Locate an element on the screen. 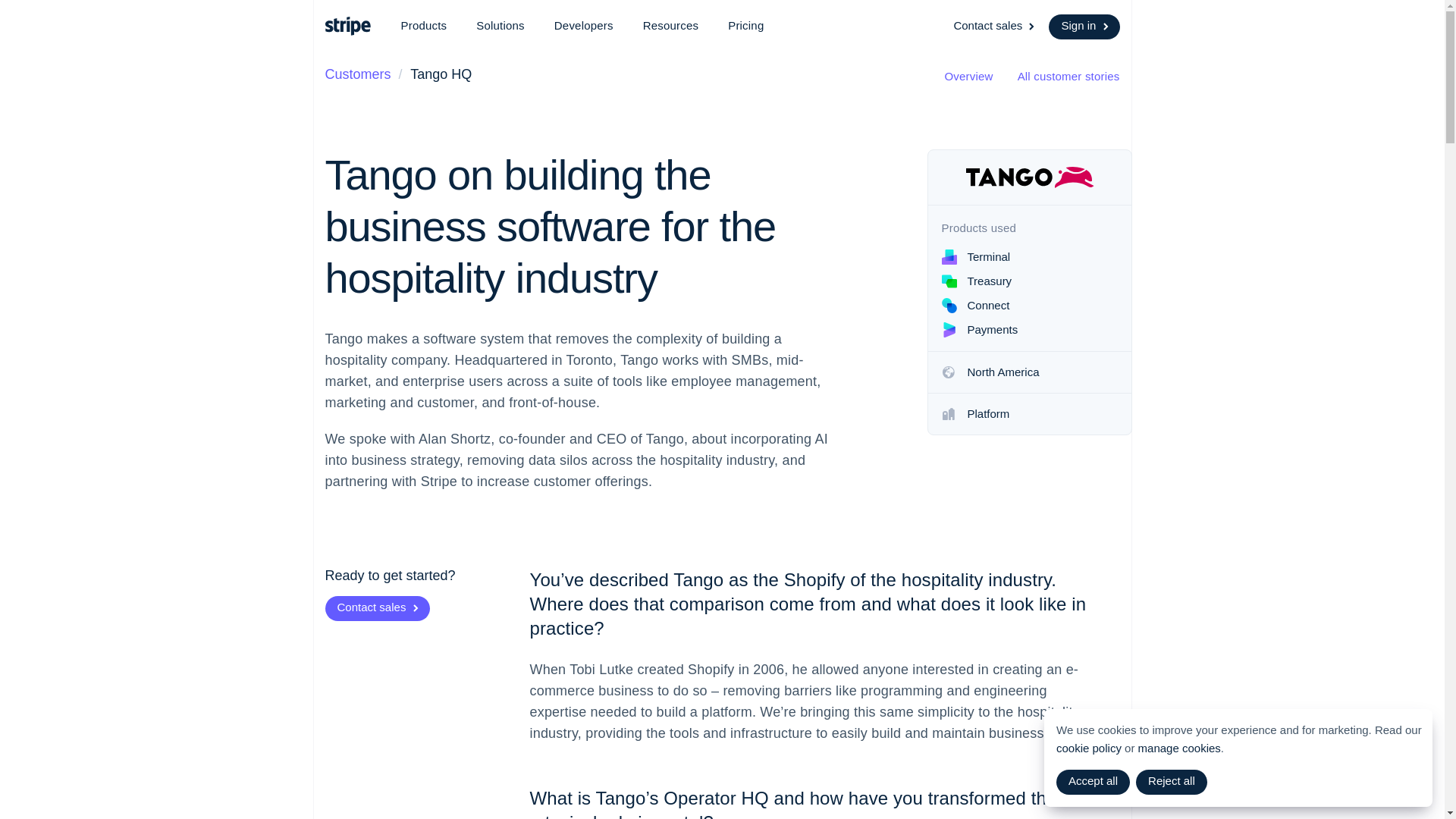 The height and width of the screenshot is (819, 1456). Products is located at coordinates (423, 26).